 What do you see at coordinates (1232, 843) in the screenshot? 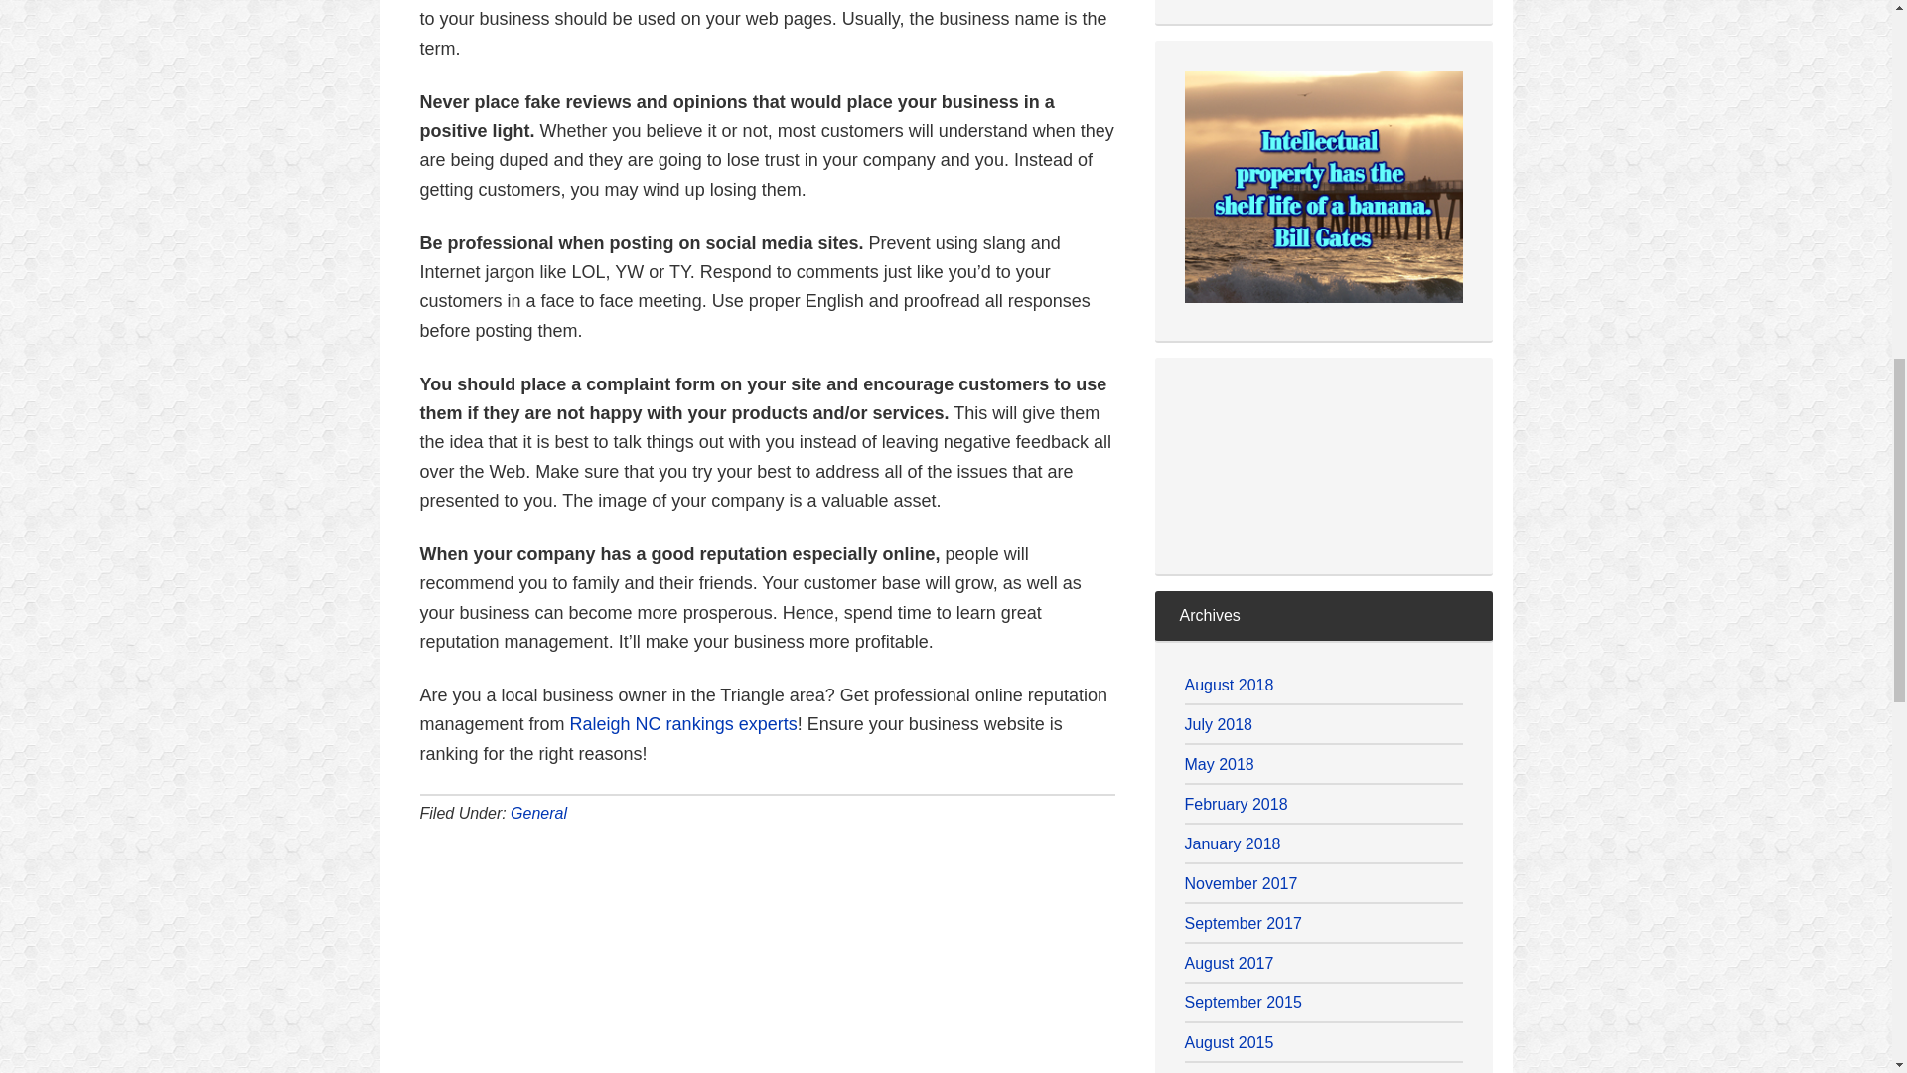
I see `January 2018` at bounding box center [1232, 843].